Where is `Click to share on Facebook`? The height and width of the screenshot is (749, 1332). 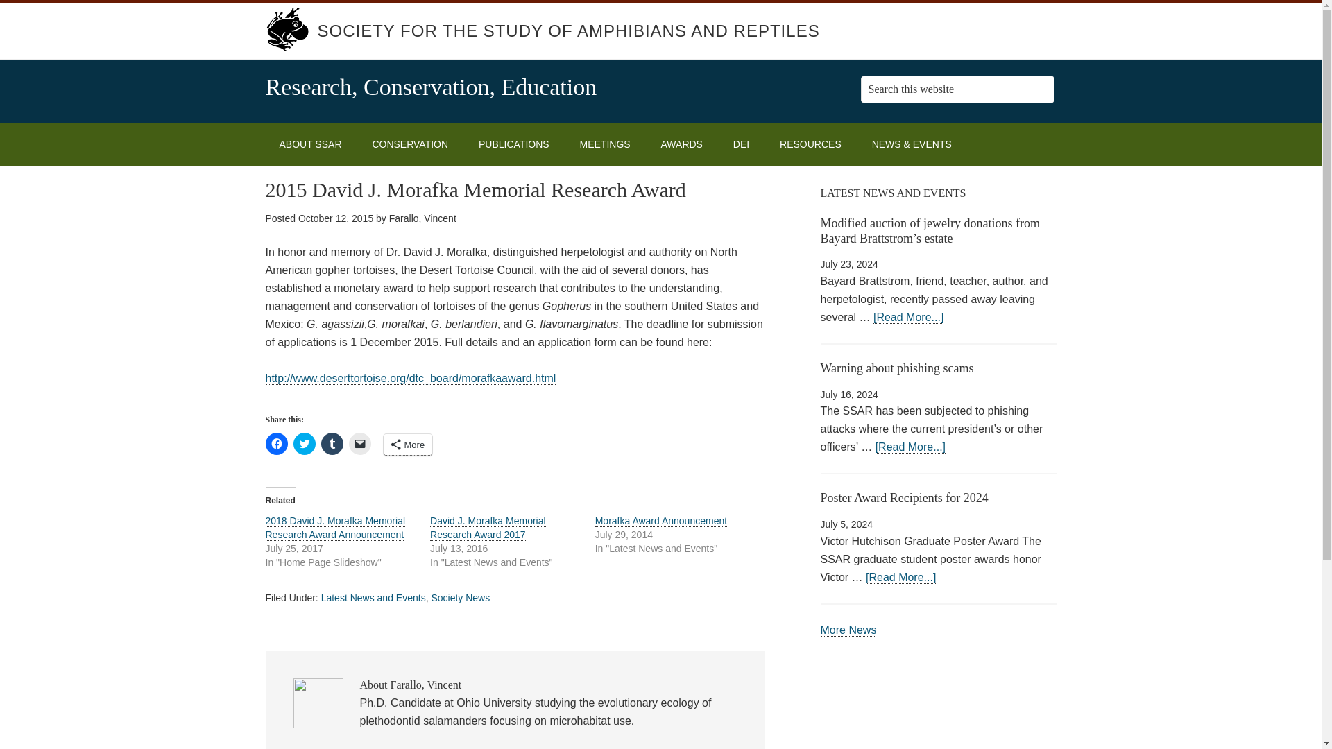
Click to share on Facebook is located at coordinates (276, 444).